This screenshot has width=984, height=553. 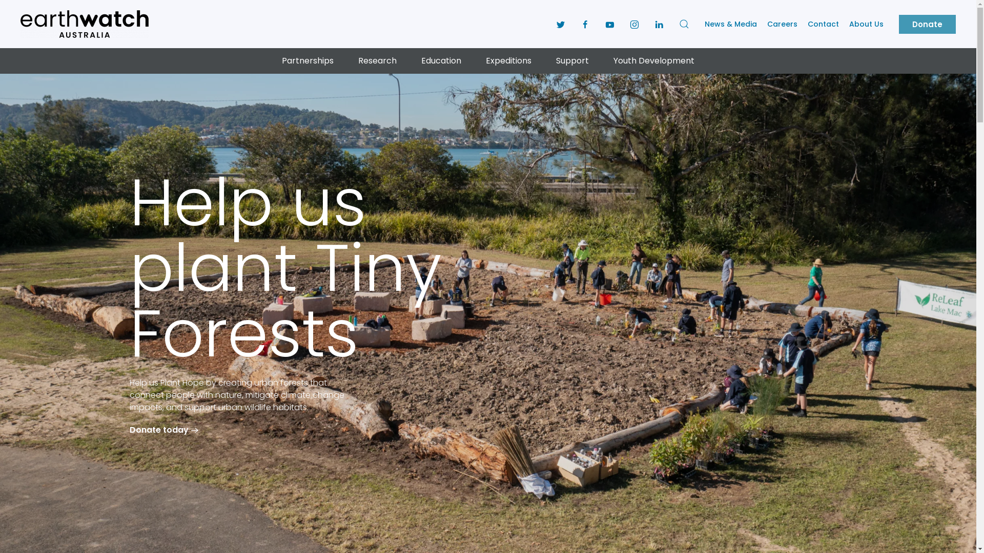 I want to click on Youth Development, so click(x=654, y=61).